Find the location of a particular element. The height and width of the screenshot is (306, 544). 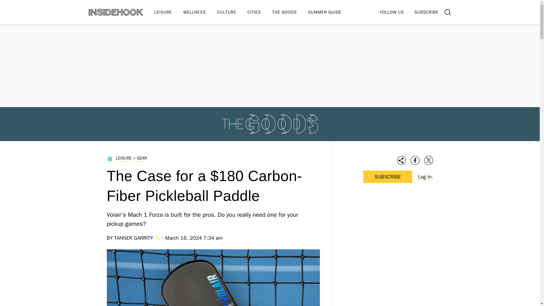

CULTURE is located at coordinates (232, 12).